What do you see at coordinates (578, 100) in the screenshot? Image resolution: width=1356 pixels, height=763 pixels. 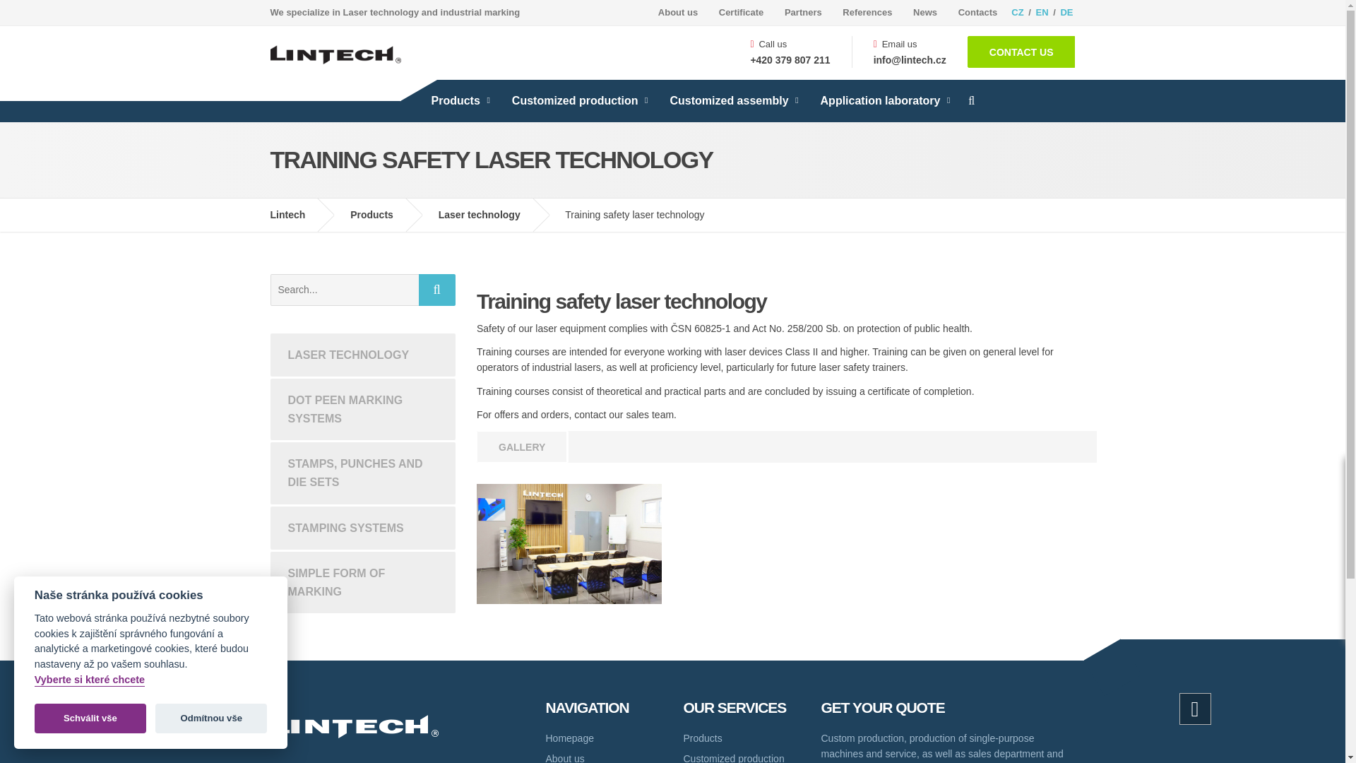 I see `Customized production` at bounding box center [578, 100].